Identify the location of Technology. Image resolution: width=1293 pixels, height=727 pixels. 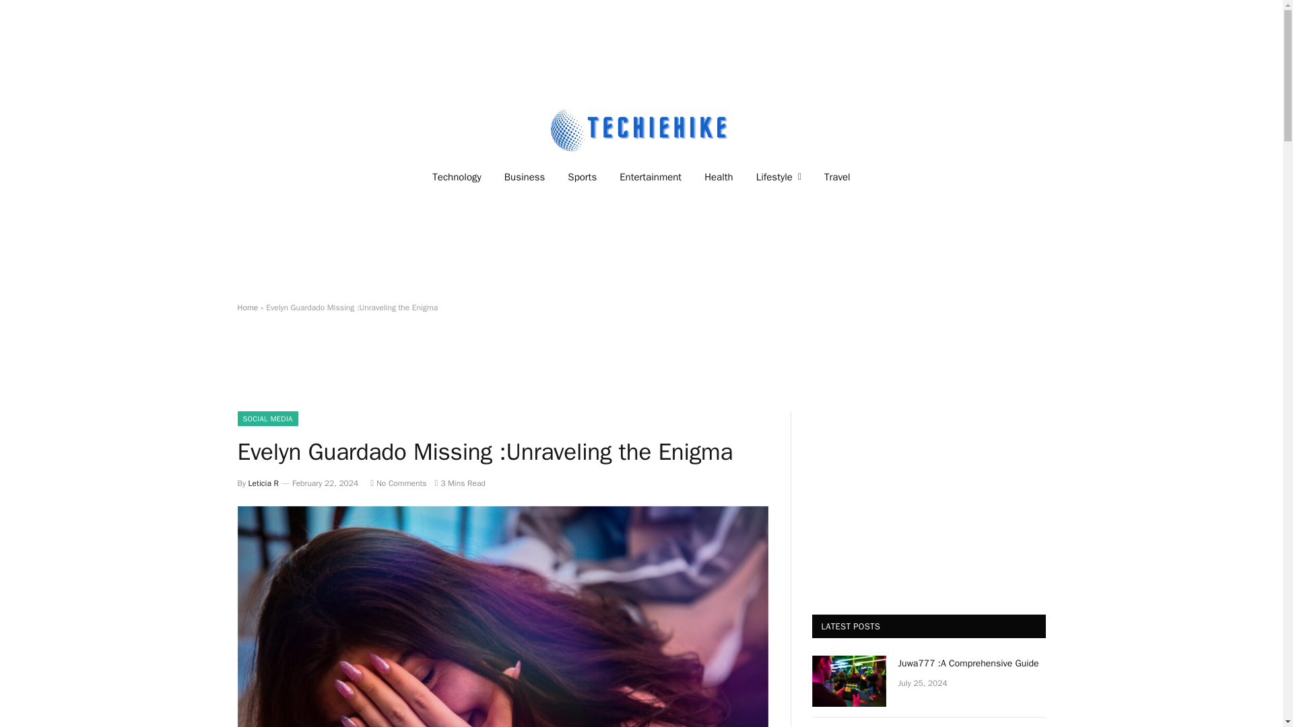
(457, 176).